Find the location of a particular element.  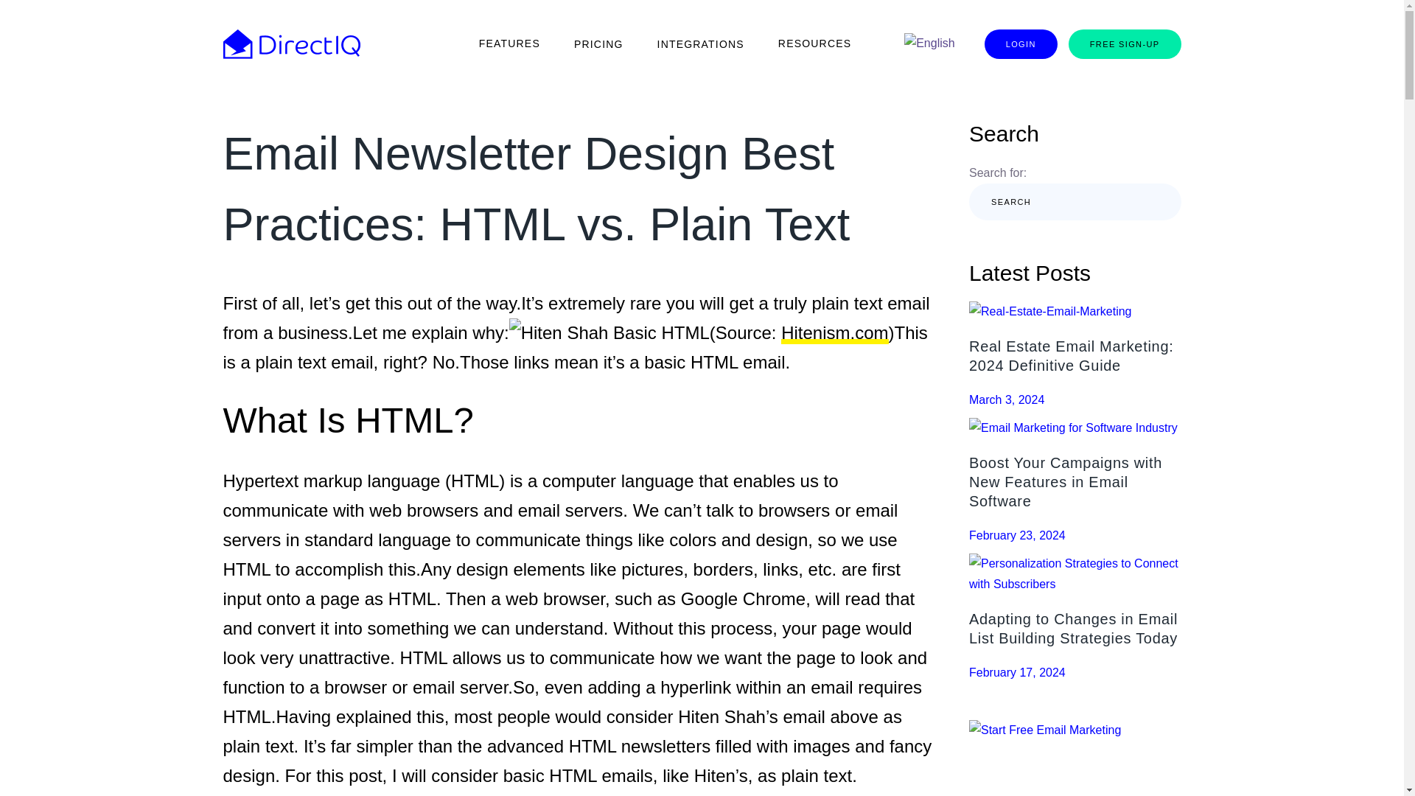

FEATURES is located at coordinates (510, 44).